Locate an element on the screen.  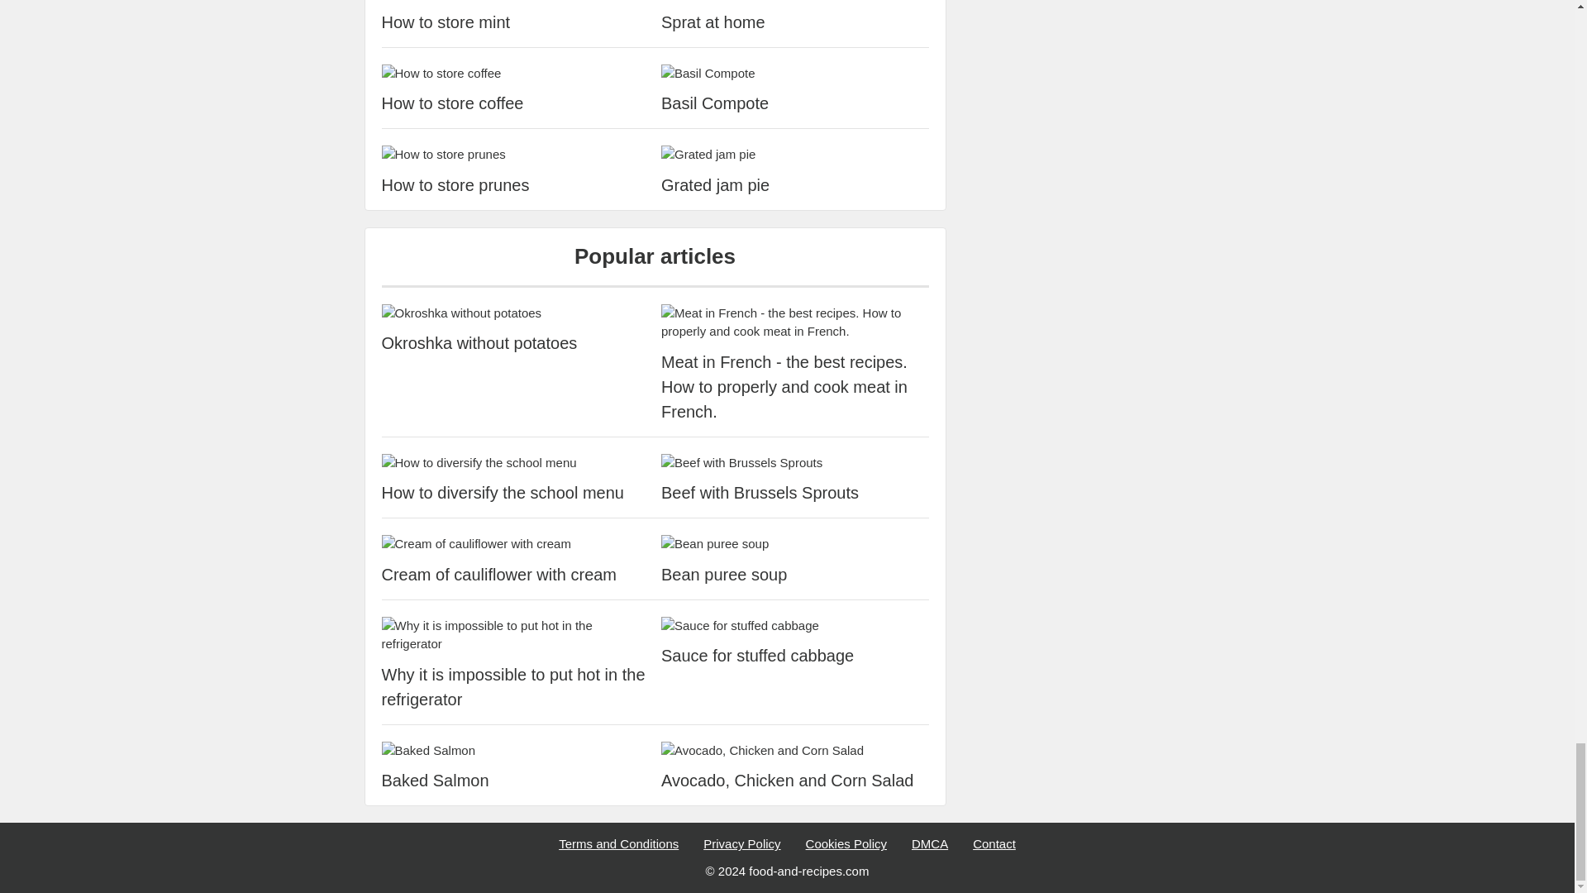
How to store mint is located at coordinates (516, 21).